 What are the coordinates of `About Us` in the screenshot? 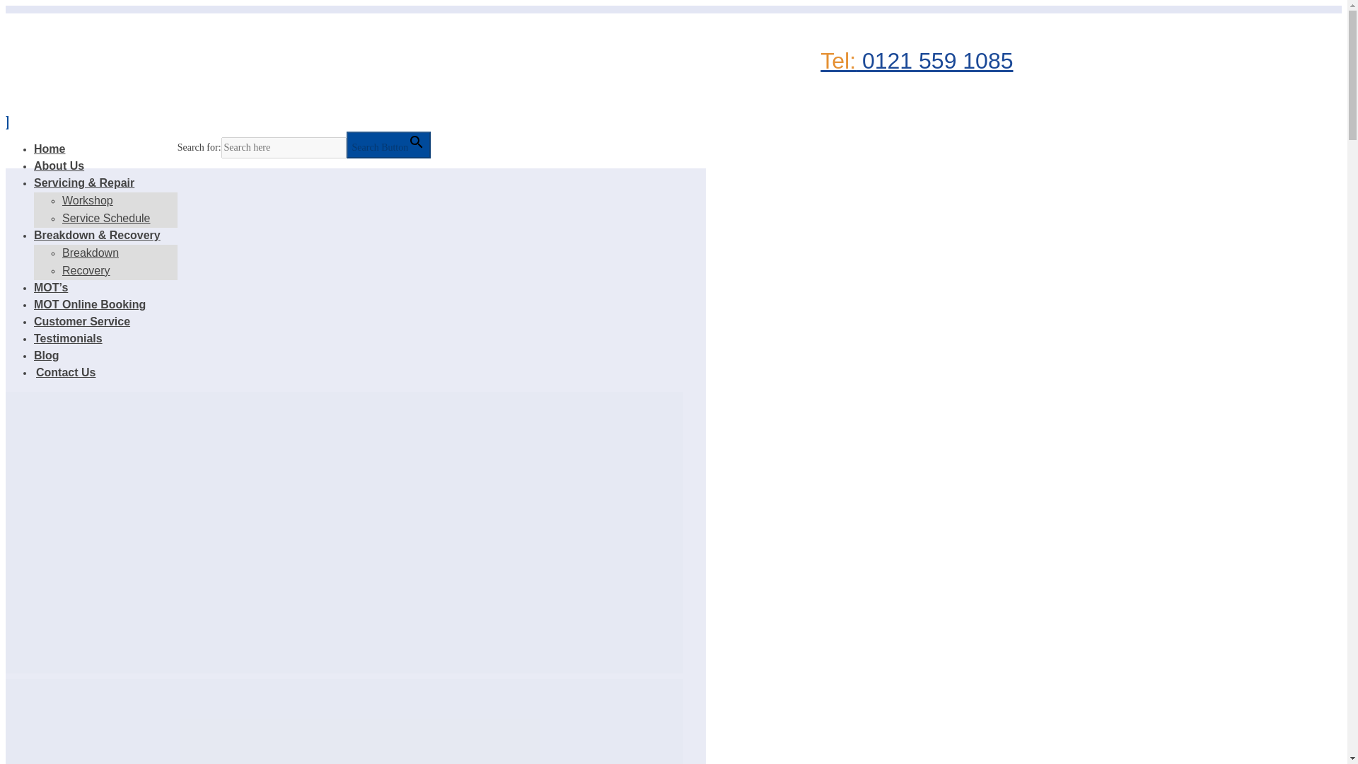 It's located at (67, 174).